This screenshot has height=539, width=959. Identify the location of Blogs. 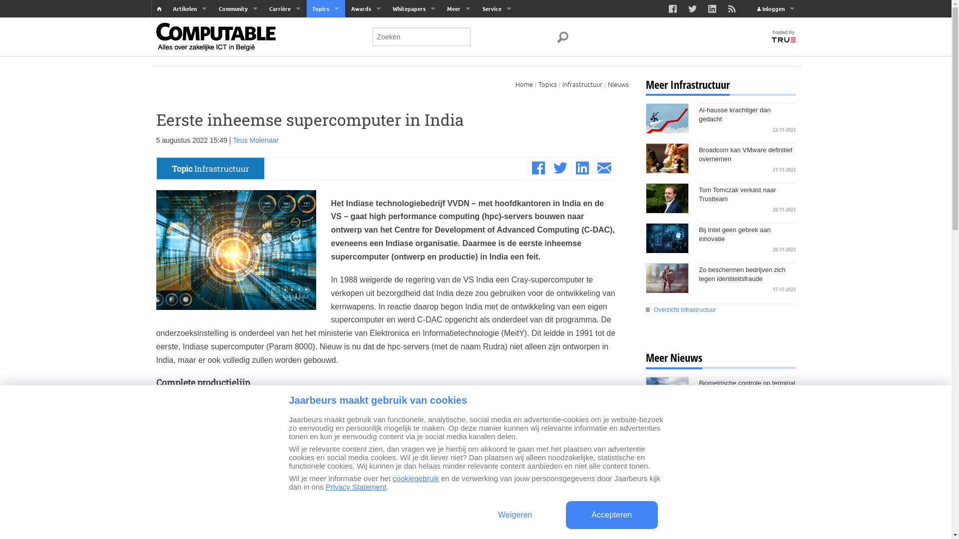
(238, 62).